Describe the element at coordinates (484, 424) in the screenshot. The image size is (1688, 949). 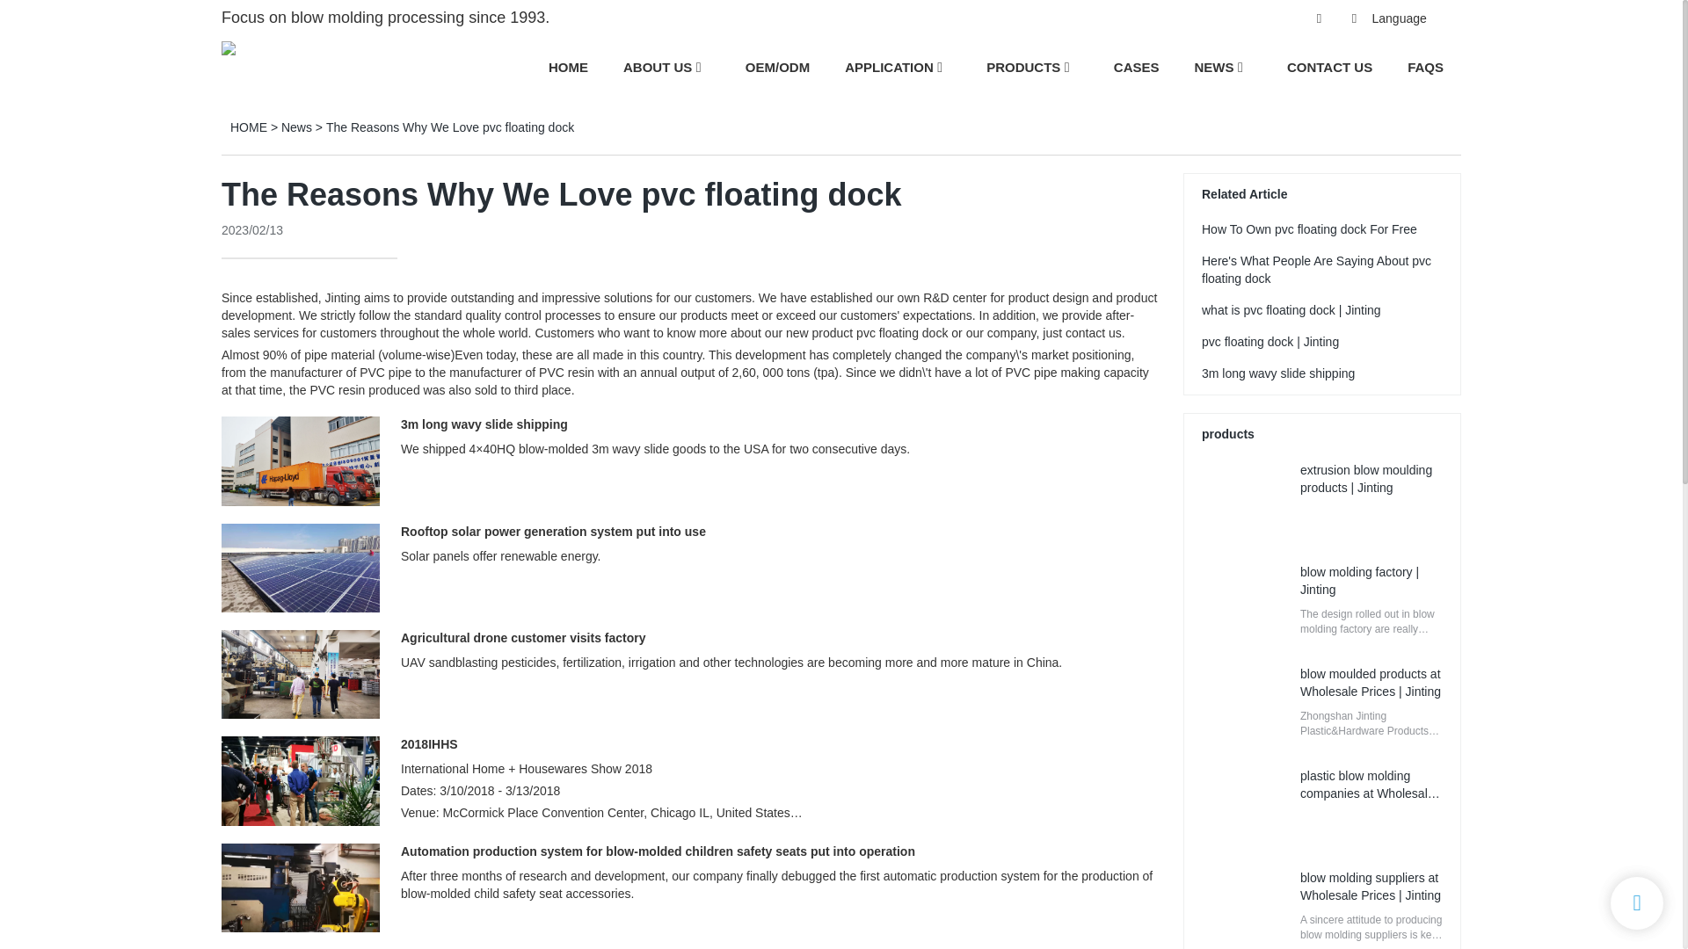
I see `3m long wavy slide shipping` at that location.